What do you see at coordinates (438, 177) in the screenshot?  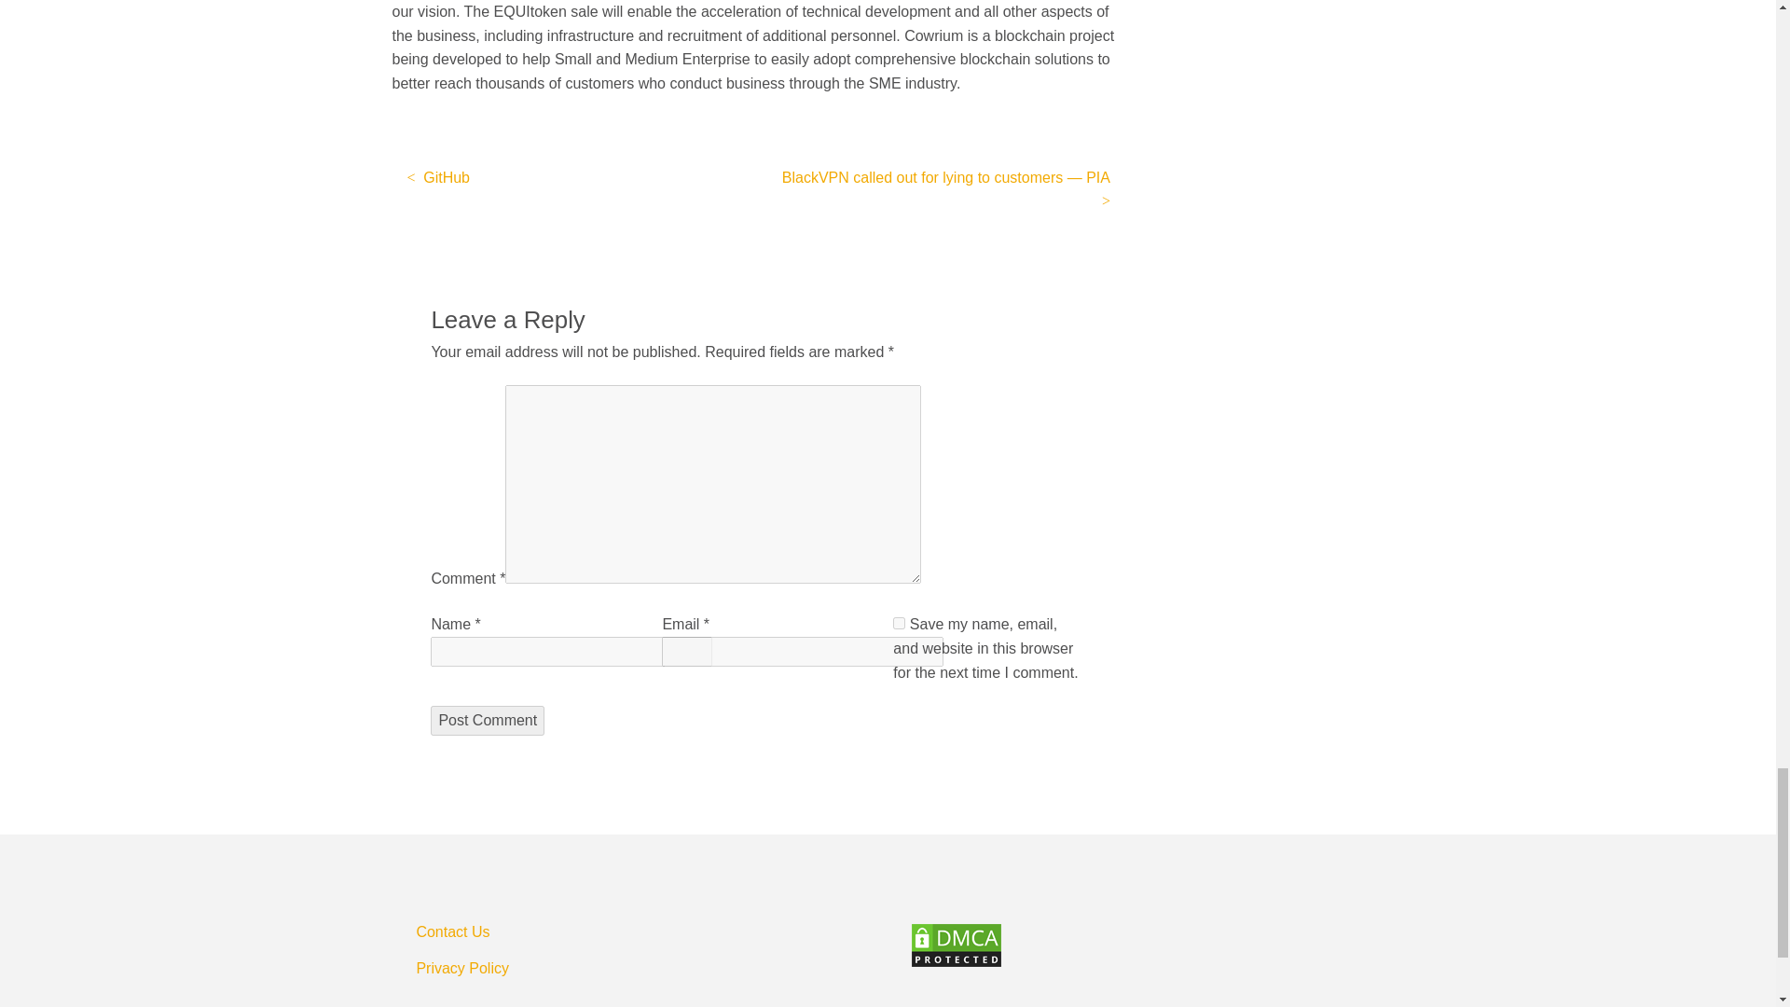 I see `GitHub` at bounding box center [438, 177].